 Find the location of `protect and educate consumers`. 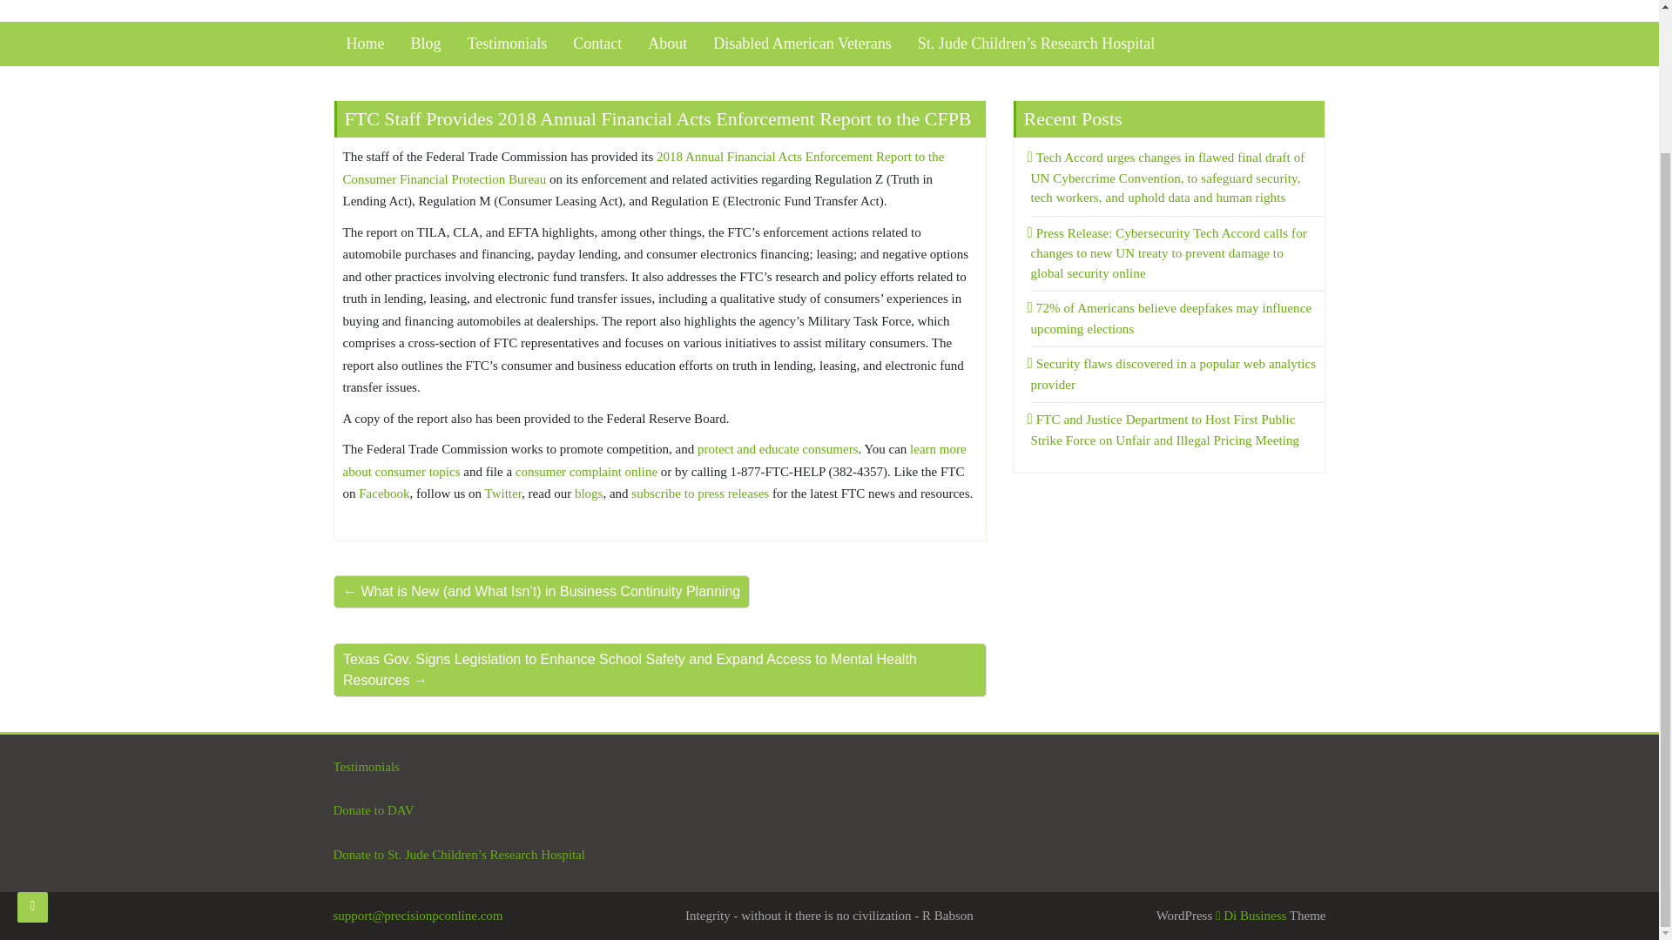

protect and educate consumers is located at coordinates (778, 448).